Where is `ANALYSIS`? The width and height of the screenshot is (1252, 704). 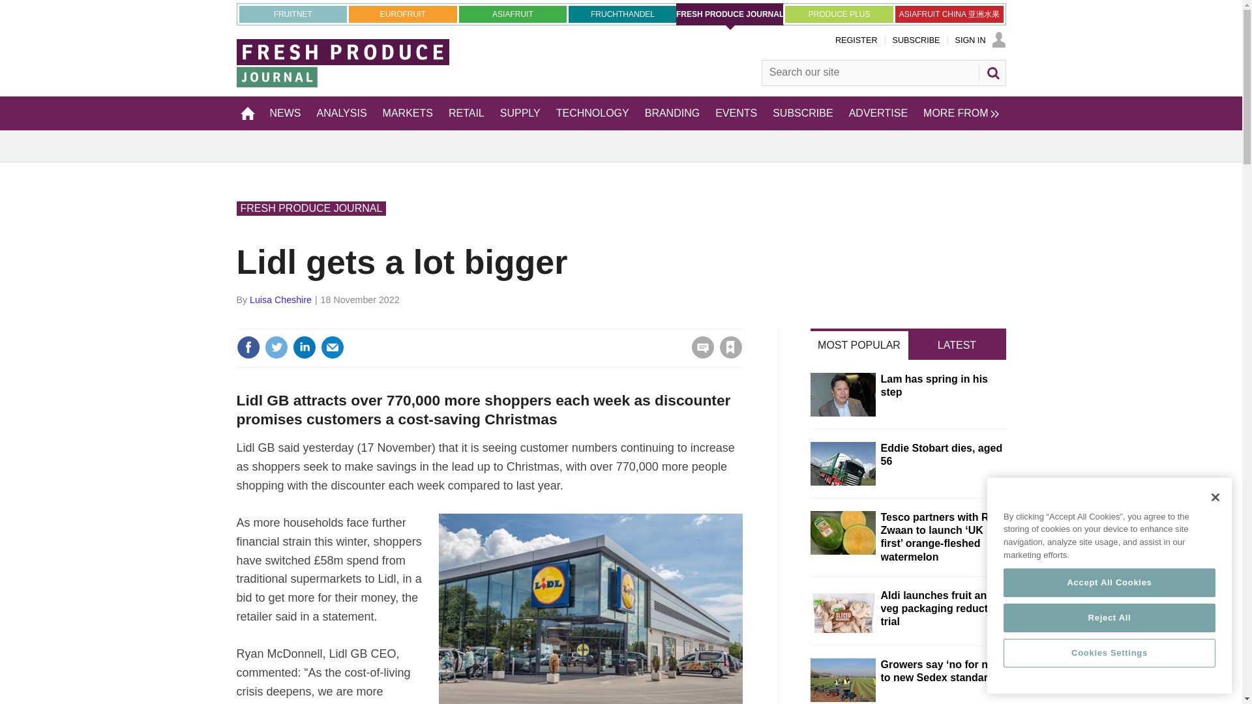
ANALYSIS is located at coordinates (342, 113).